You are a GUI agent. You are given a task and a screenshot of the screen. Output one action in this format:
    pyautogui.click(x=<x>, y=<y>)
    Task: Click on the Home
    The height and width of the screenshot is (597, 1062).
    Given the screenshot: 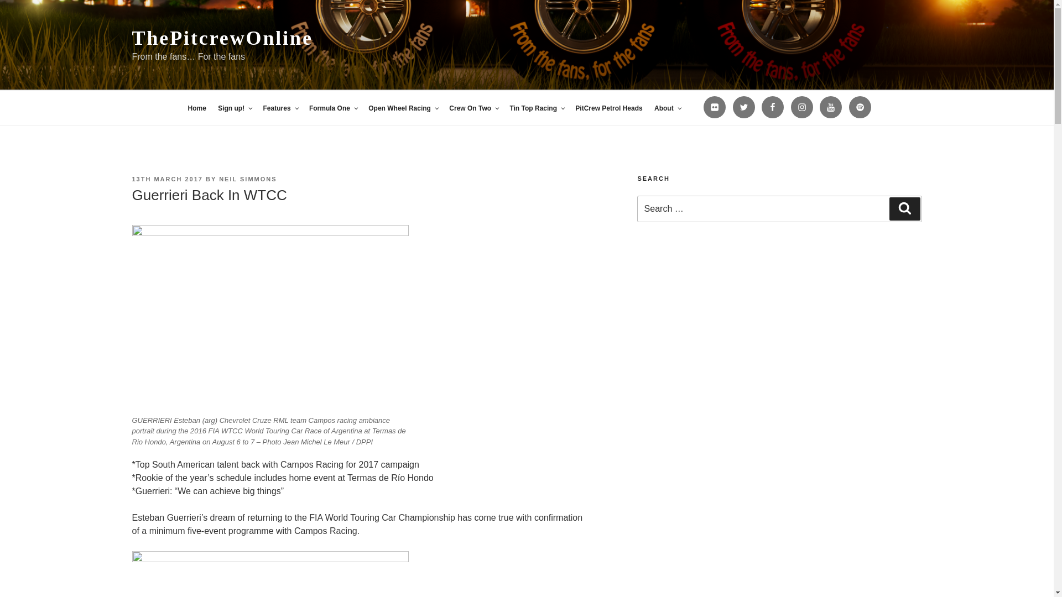 What is the action you would take?
    pyautogui.click(x=196, y=108)
    